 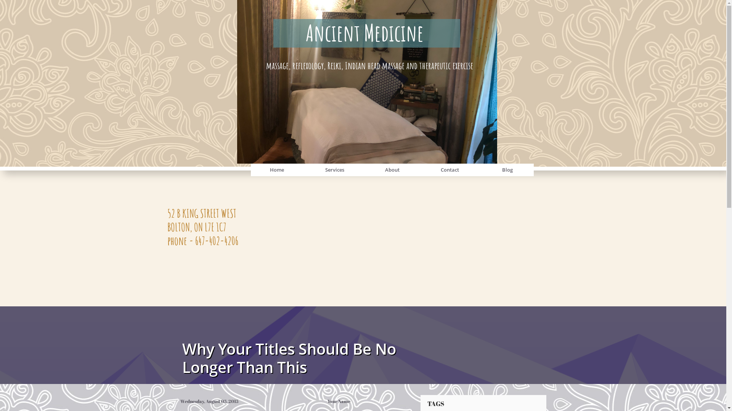 I want to click on Services, so click(x=334, y=170).